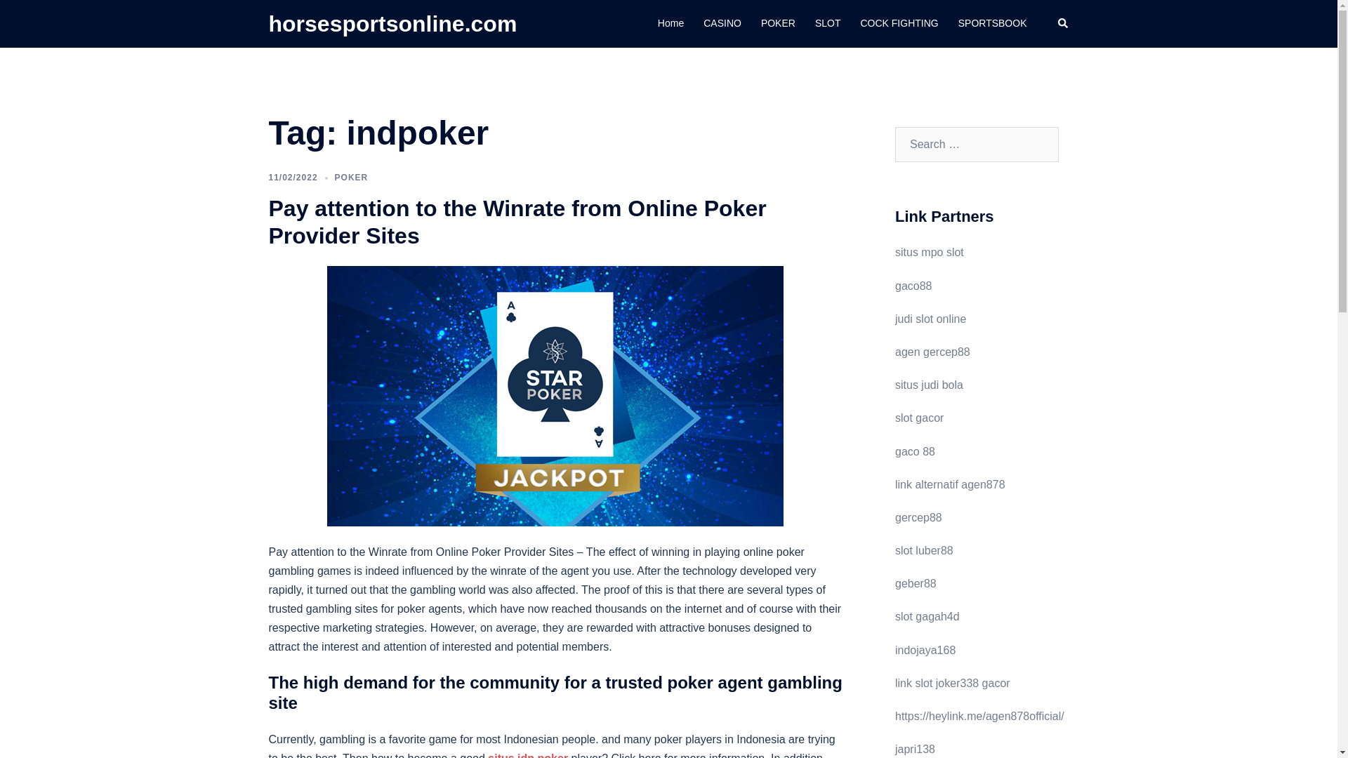 The image size is (1348, 758). Describe the element at coordinates (899, 24) in the screenshot. I see `COCK FIGHTING` at that location.